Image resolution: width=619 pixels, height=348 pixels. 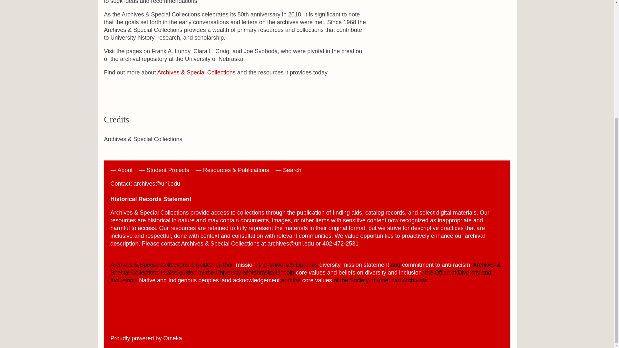 I want to click on mission, so click(x=246, y=265).